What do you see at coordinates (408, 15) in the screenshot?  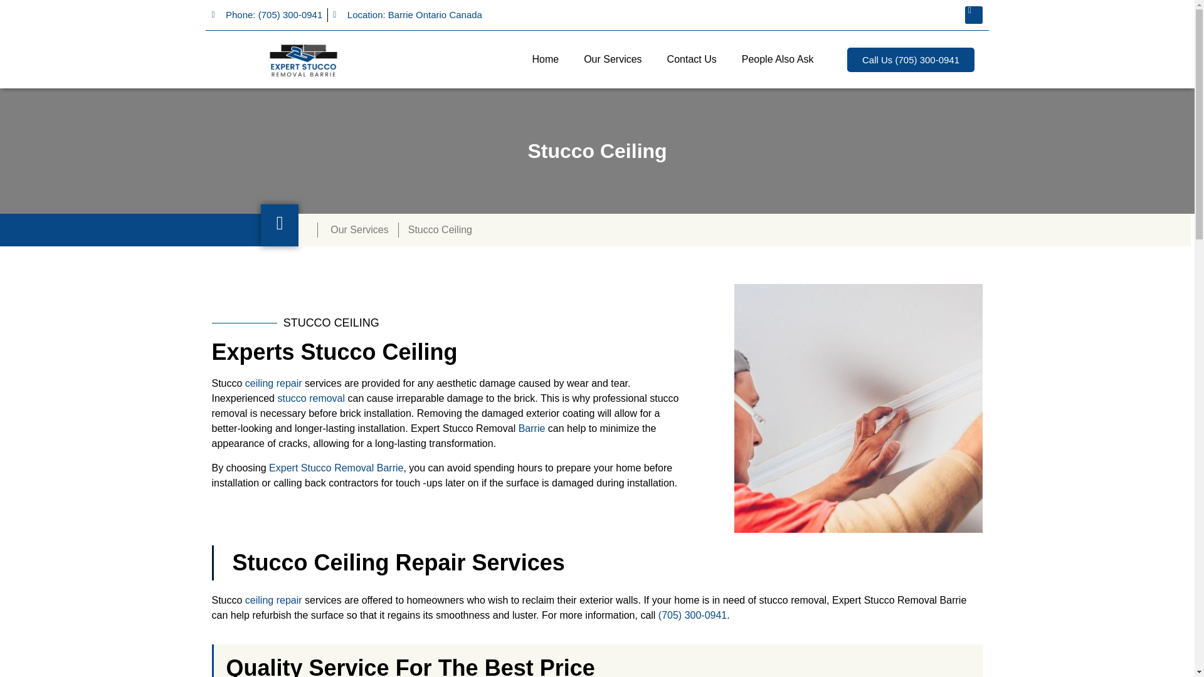 I see `Location: Barrie Ontario Canada` at bounding box center [408, 15].